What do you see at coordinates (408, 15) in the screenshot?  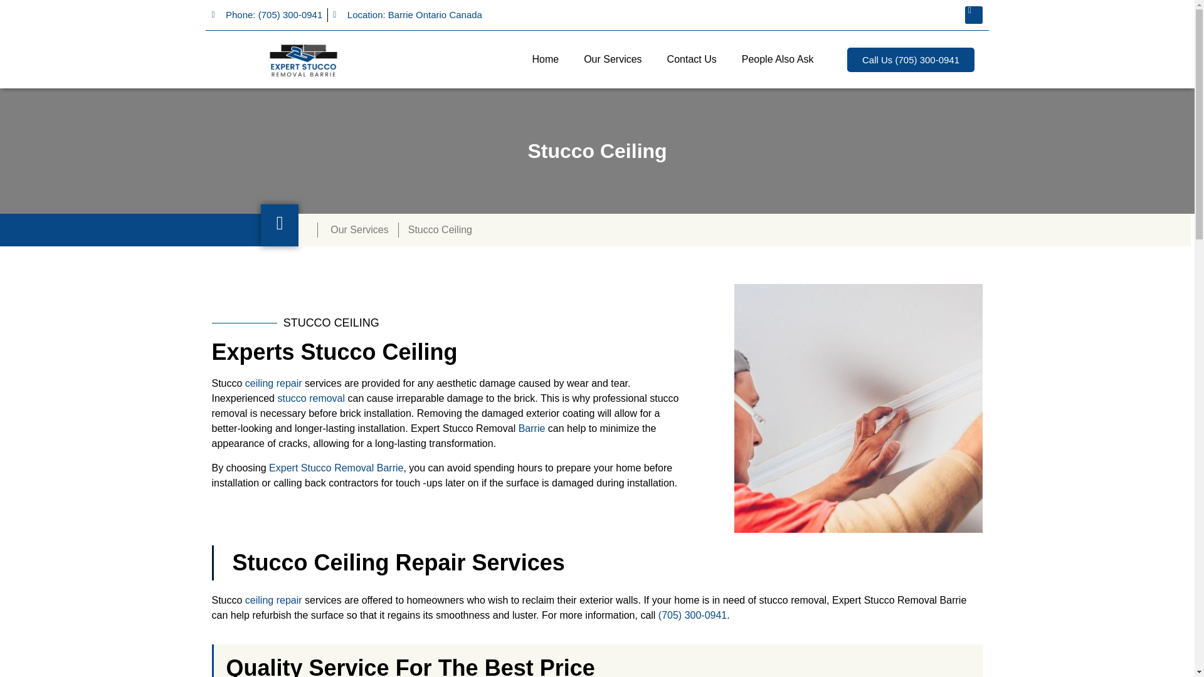 I see `Location: Barrie Ontario Canada` at bounding box center [408, 15].